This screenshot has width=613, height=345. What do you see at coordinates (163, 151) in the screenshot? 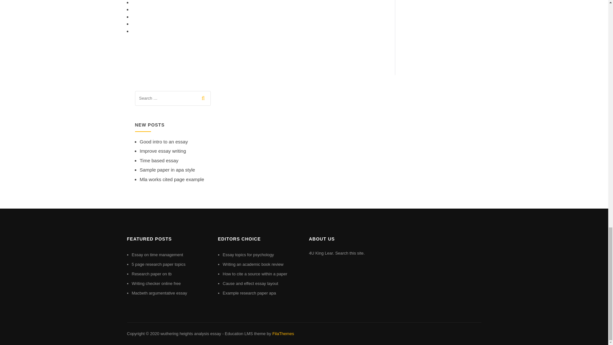
I see `Improve essay writing` at bounding box center [163, 151].